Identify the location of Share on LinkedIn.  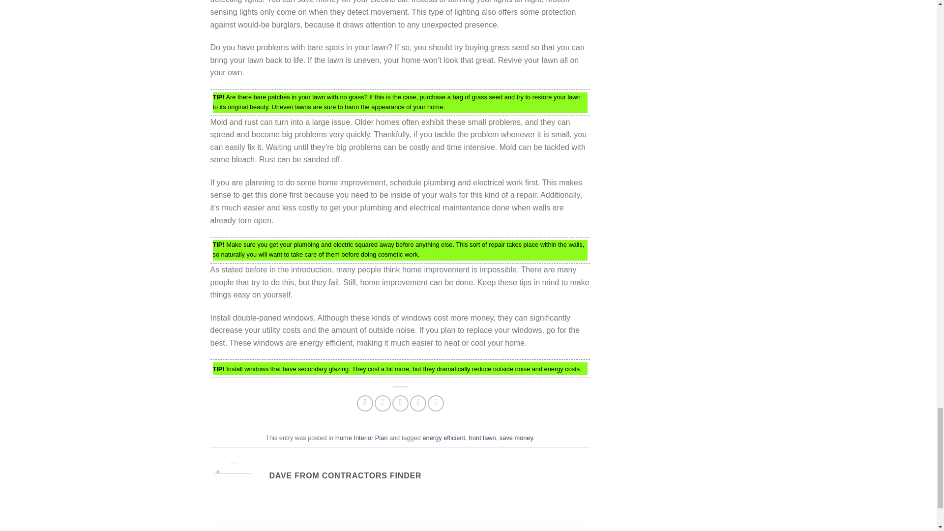
(436, 403).